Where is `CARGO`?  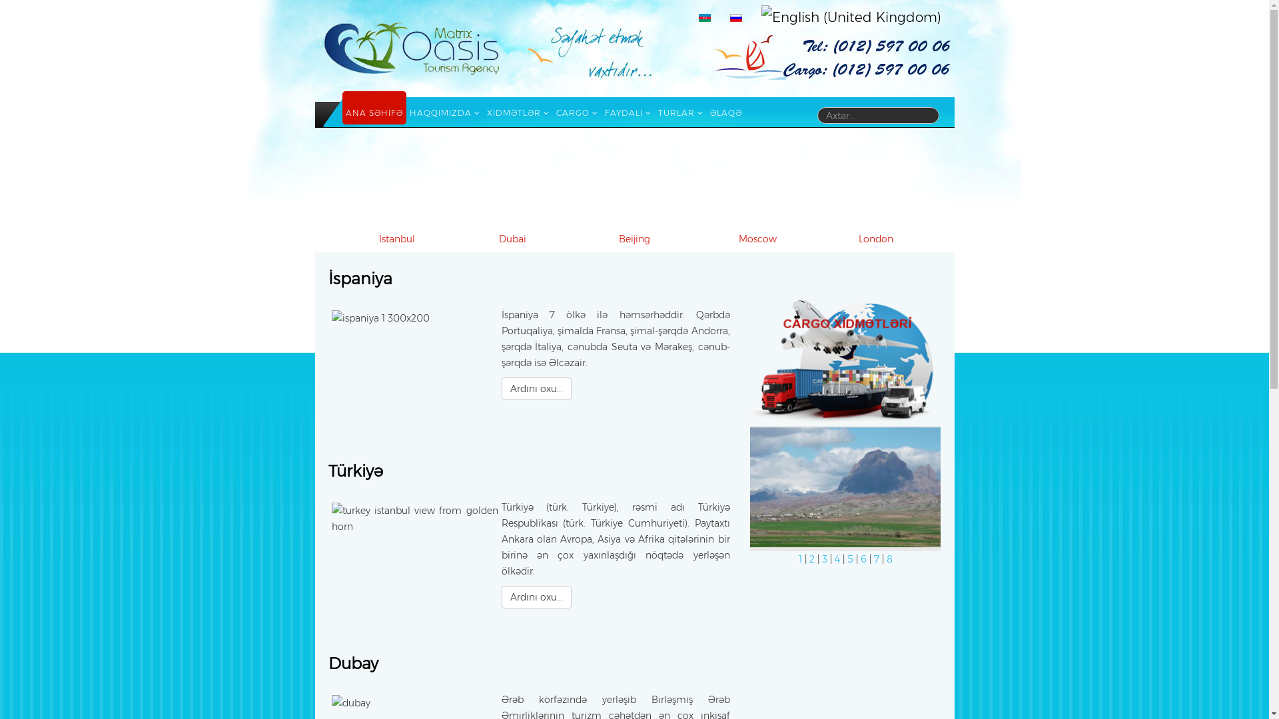
CARGO is located at coordinates (577, 108).